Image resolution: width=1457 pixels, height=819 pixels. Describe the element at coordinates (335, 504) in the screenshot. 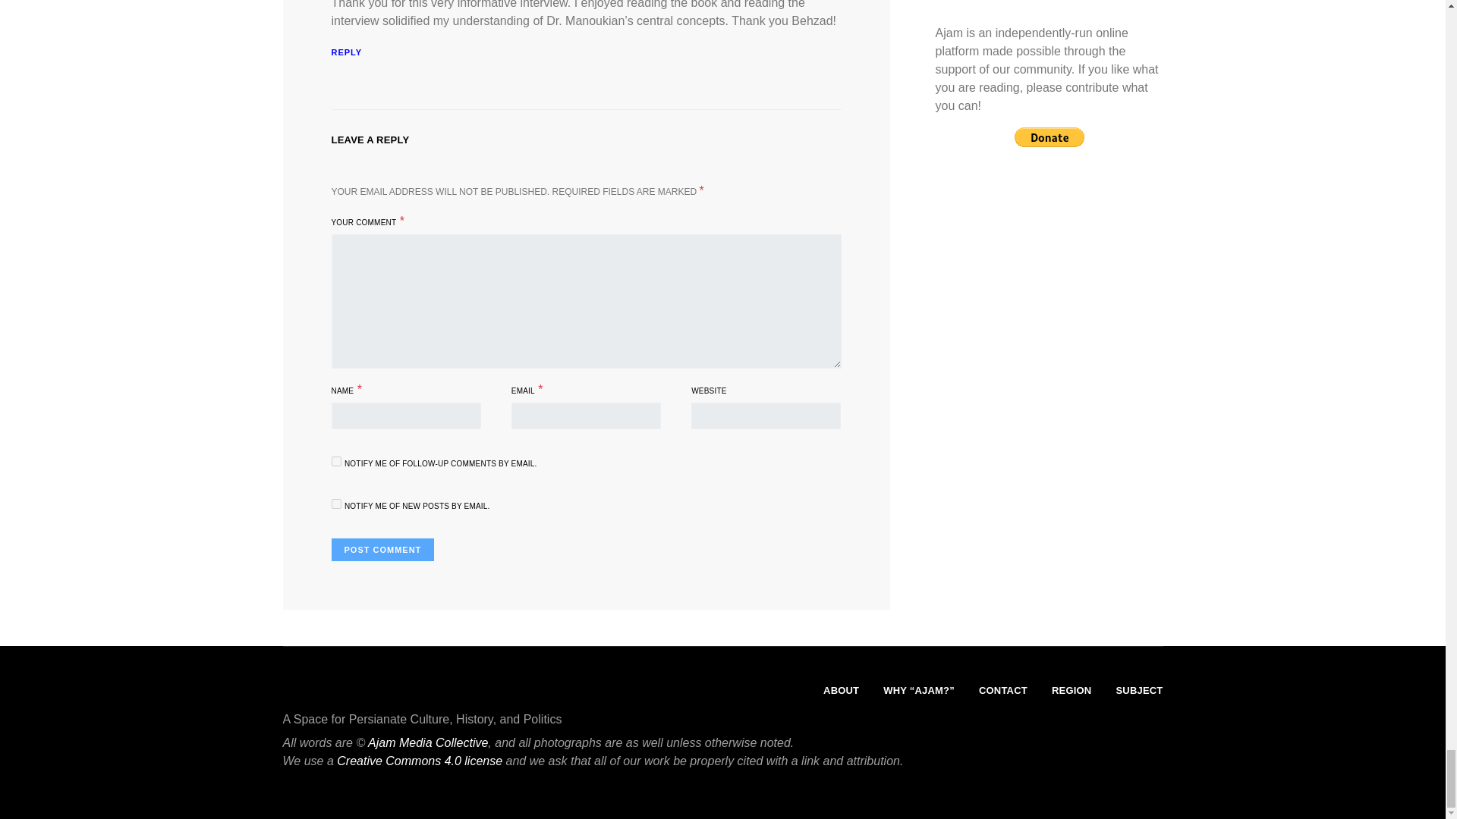

I see `subscribe` at that location.